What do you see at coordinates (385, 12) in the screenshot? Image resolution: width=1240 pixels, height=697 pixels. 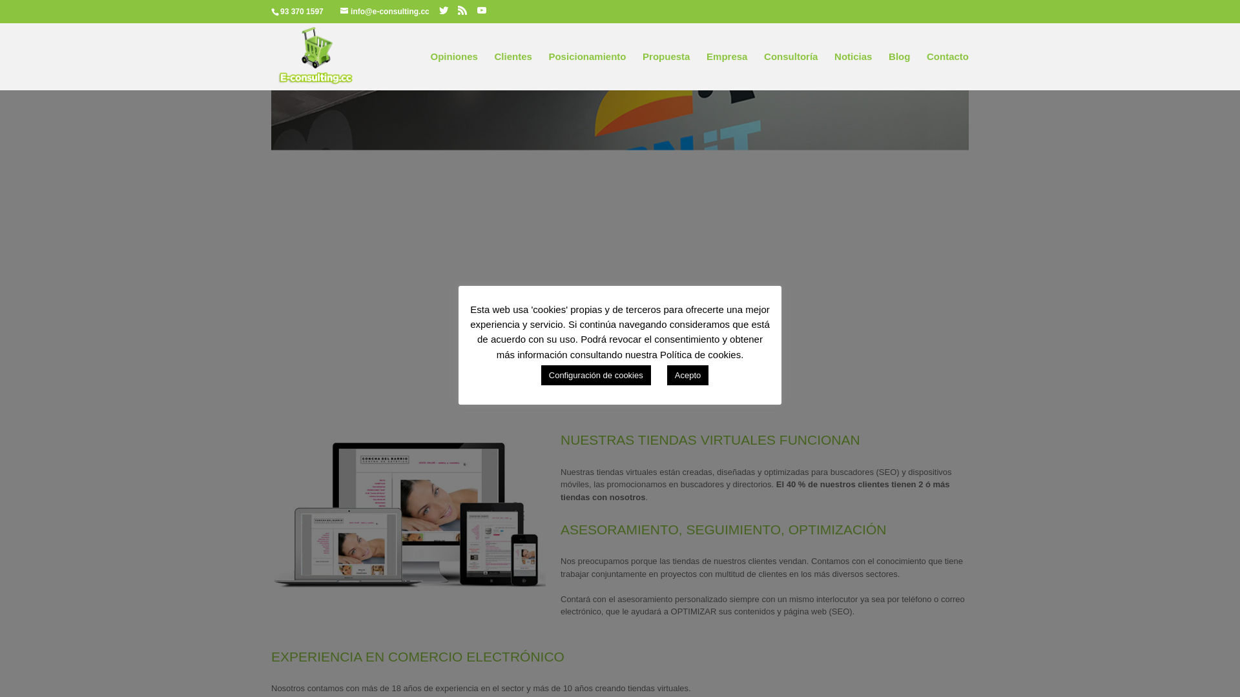 I see `info@e-consulting.cc` at bounding box center [385, 12].